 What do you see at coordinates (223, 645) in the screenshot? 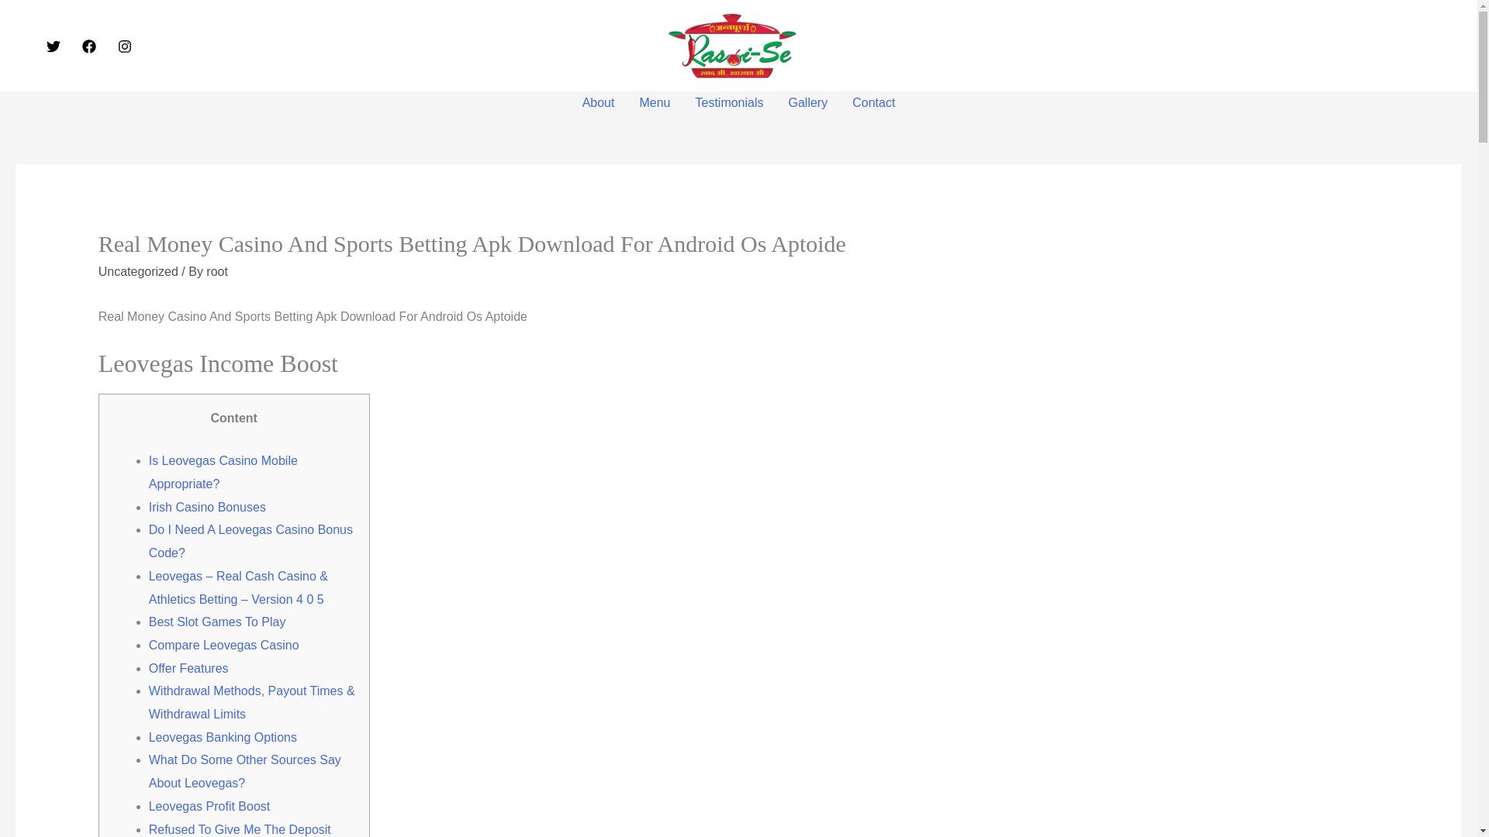
I see `Compare Leovegas Casino` at bounding box center [223, 645].